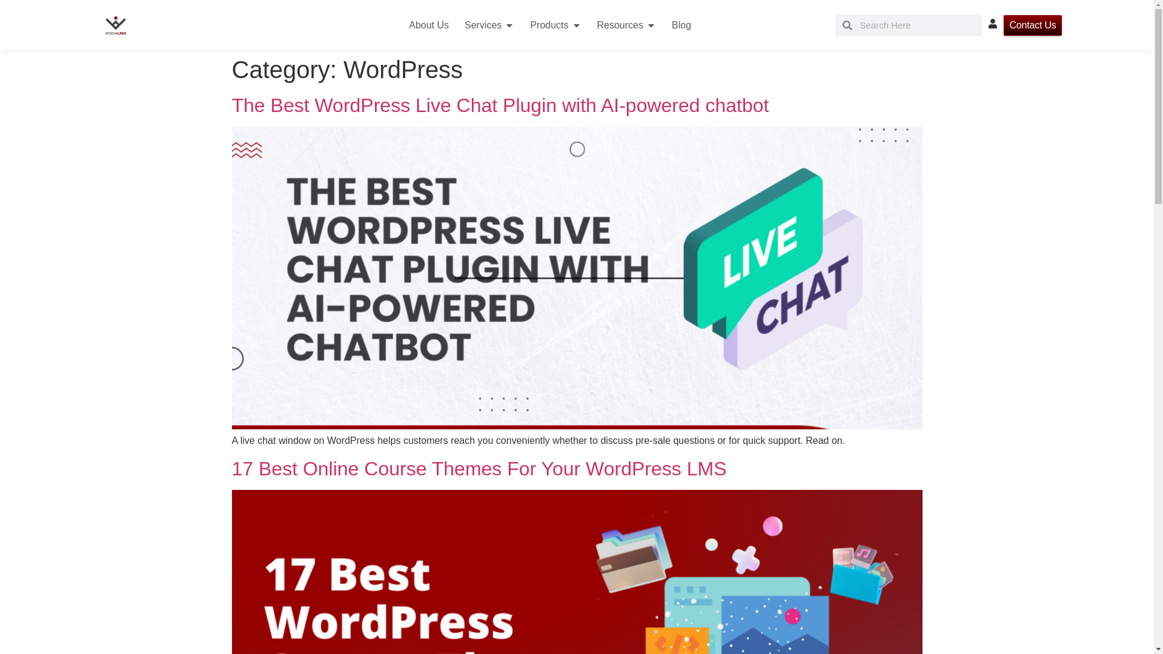 This screenshot has width=1163, height=654. Describe the element at coordinates (620, 25) in the screenshot. I see `Resources` at that location.